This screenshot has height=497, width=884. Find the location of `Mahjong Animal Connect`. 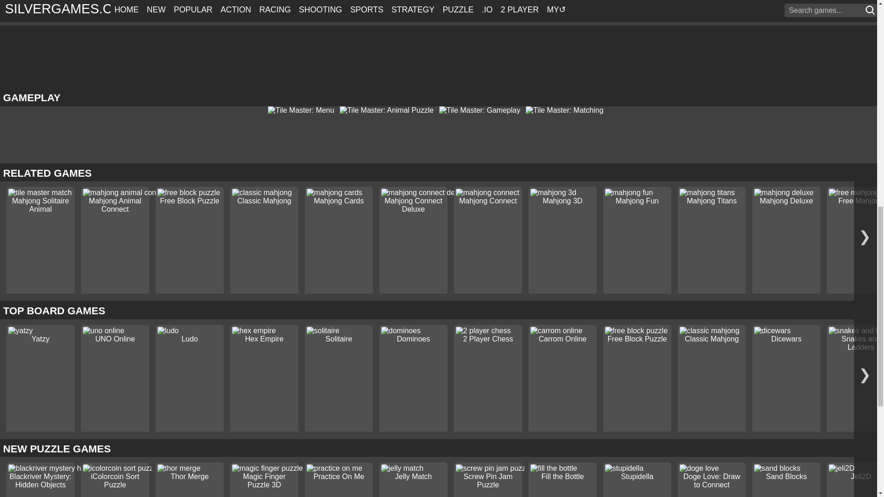

Mahjong Animal Connect is located at coordinates (115, 205).